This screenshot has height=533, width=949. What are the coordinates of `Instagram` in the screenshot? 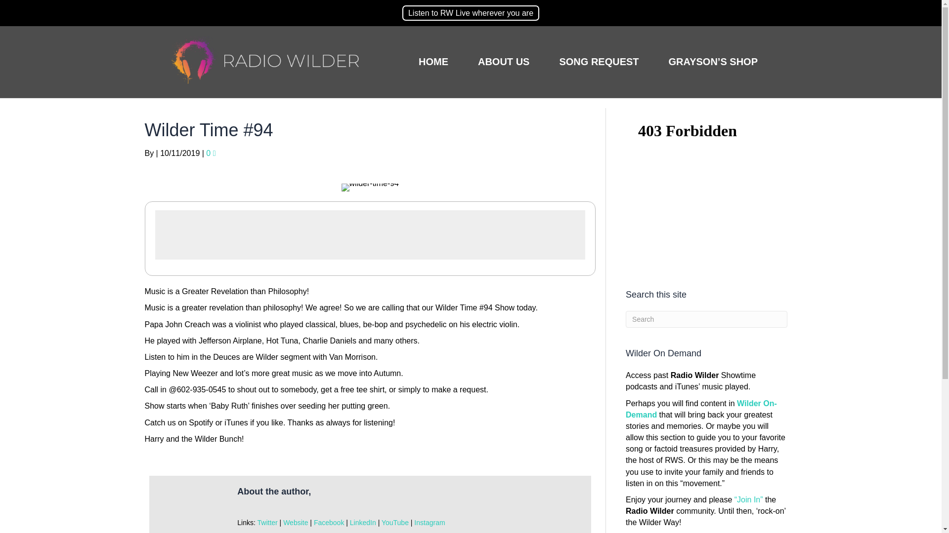 It's located at (429, 522).